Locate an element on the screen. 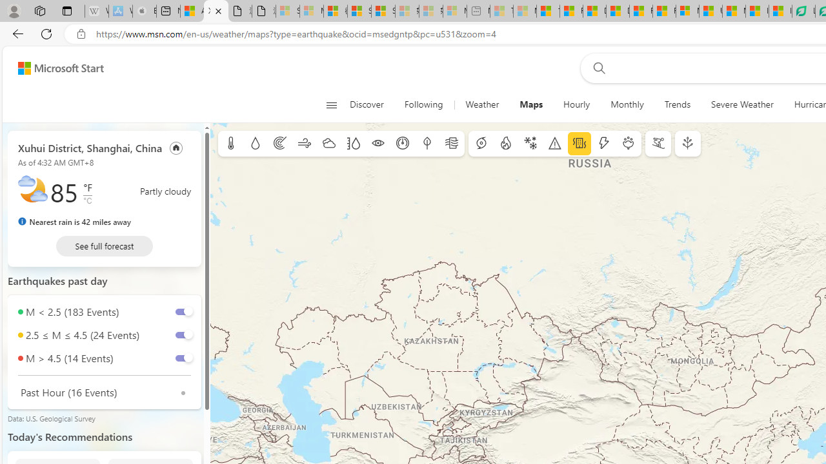 Image resolution: width=826 pixels, height=464 pixels. Air quality is located at coordinates (452, 144).